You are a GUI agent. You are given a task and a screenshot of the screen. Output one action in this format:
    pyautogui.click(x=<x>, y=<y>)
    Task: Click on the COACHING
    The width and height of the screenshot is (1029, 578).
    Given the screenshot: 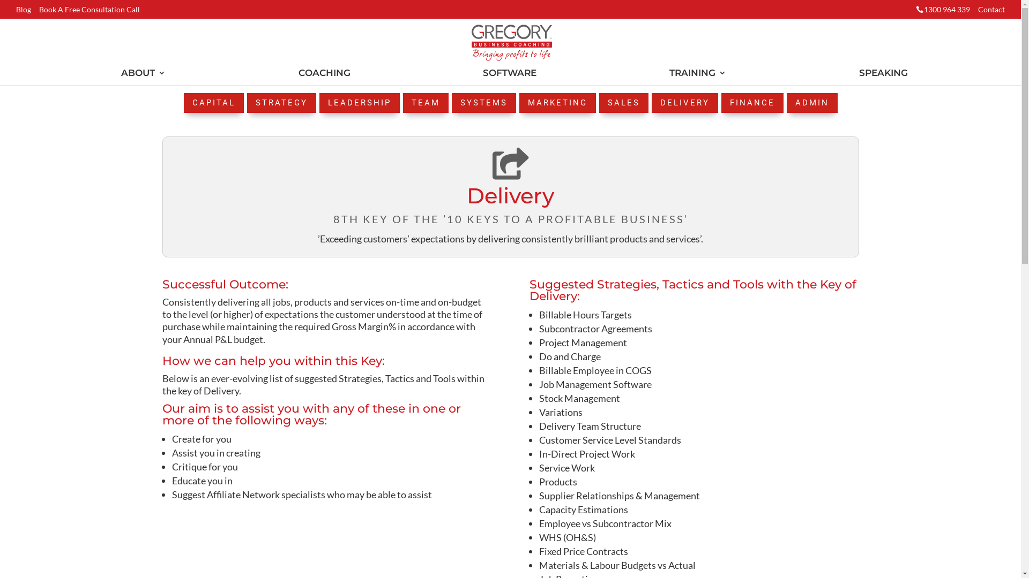 What is the action you would take?
    pyautogui.click(x=325, y=77)
    